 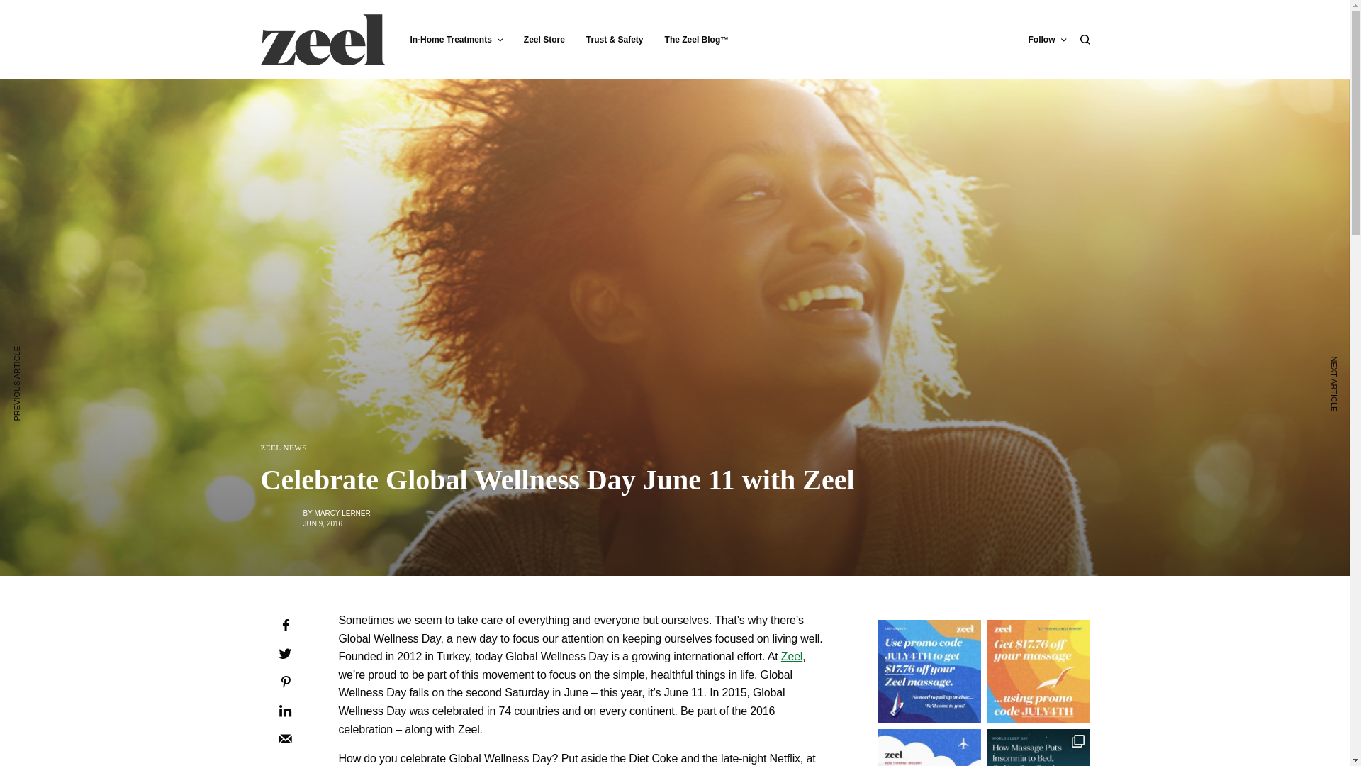 What do you see at coordinates (323, 40) in the screenshot?
I see `Zeel` at bounding box center [323, 40].